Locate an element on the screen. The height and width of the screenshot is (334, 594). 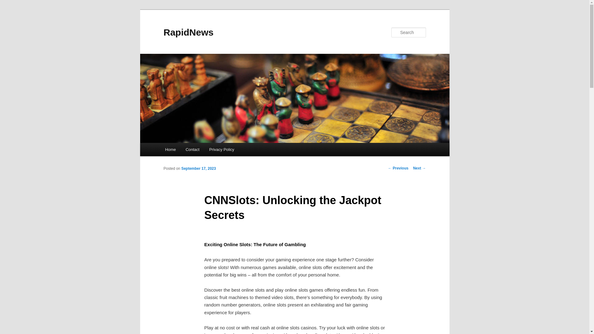
September 17, 2023 is located at coordinates (199, 168).